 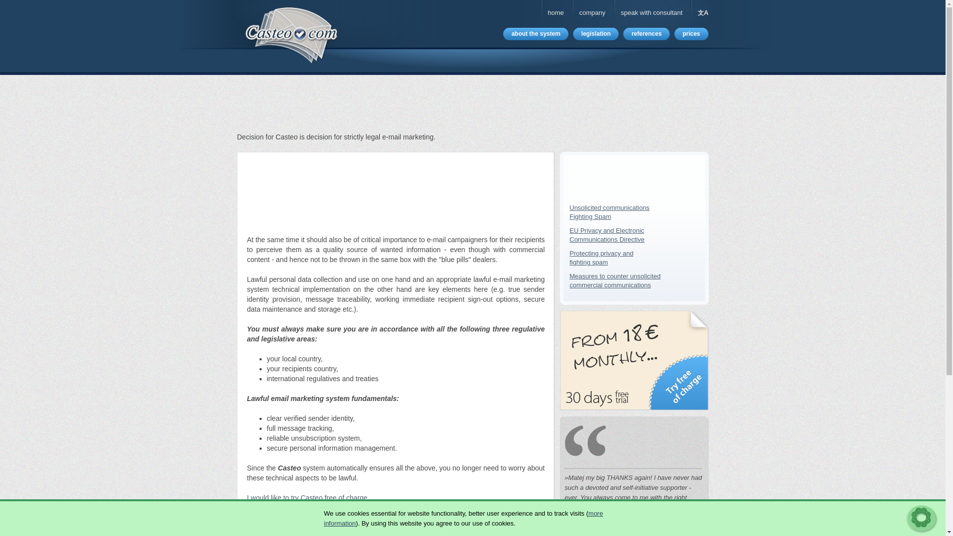 What do you see at coordinates (651, 13) in the screenshot?
I see `speak with consultant` at bounding box center [651, 13].